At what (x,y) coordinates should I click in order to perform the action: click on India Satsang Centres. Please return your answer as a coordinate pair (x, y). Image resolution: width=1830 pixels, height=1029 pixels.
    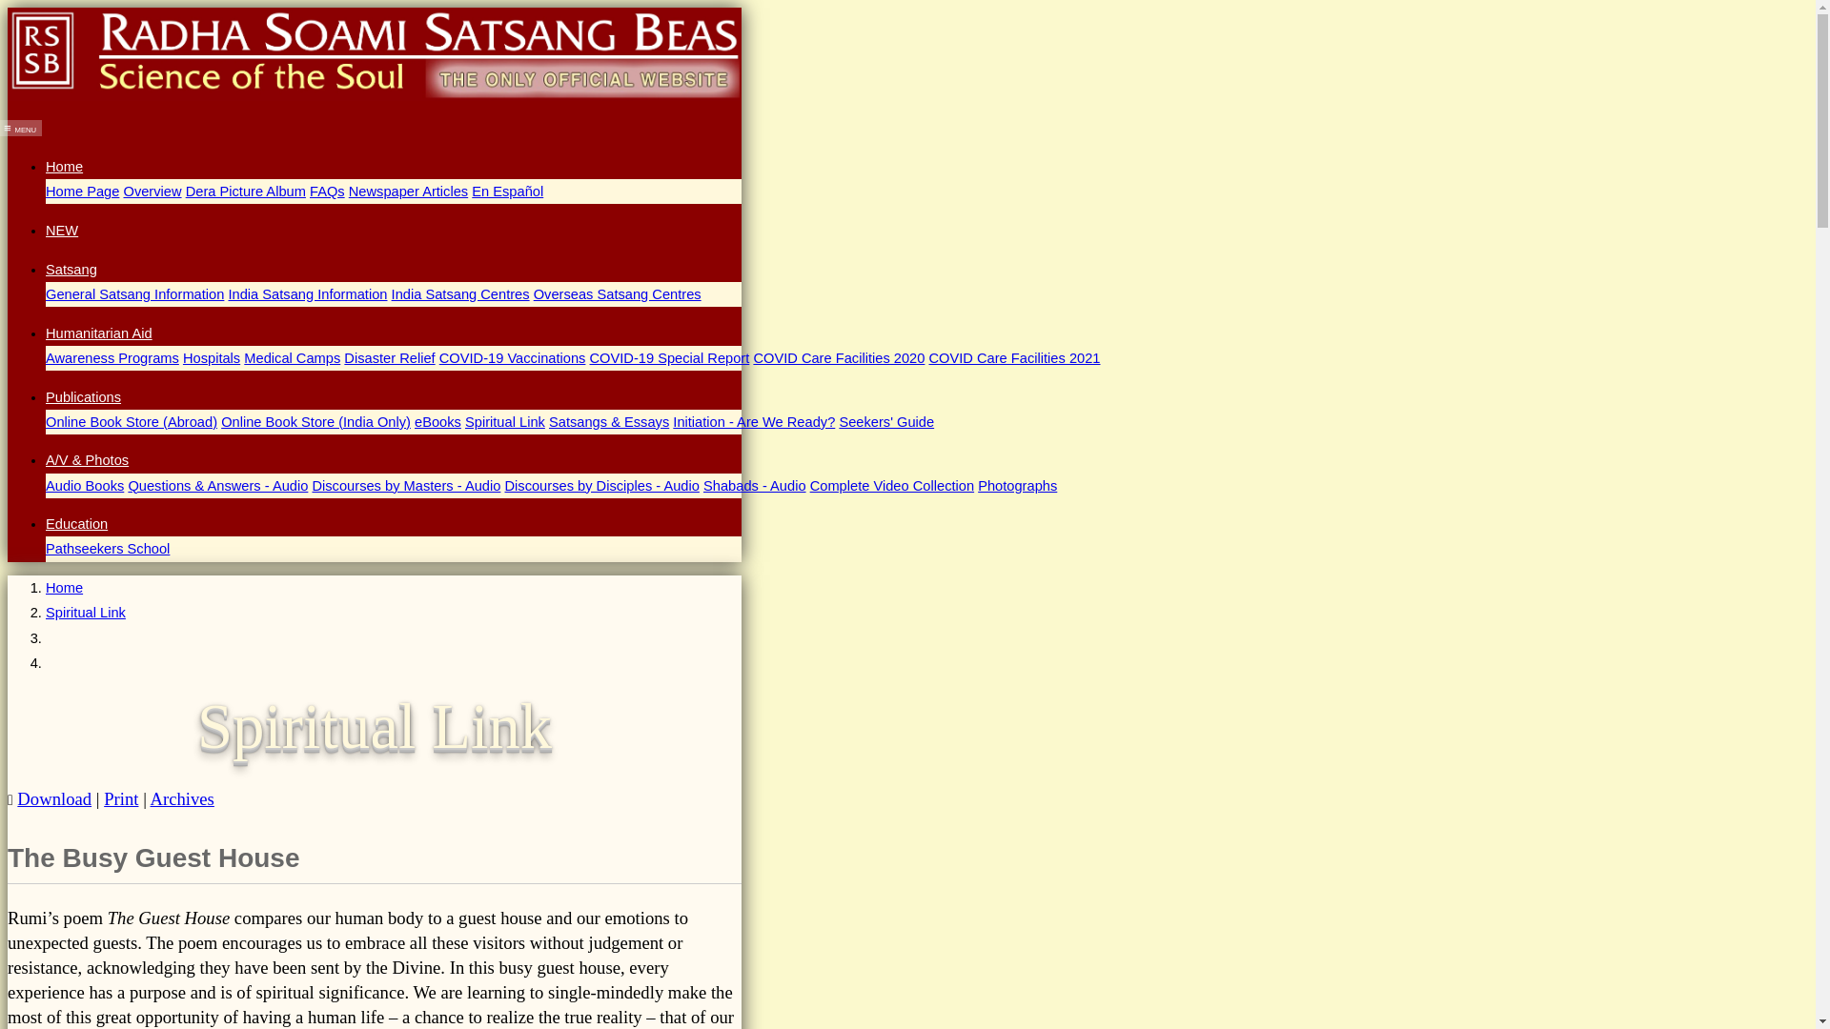
    Looking at the image, I should click on (460, 294).